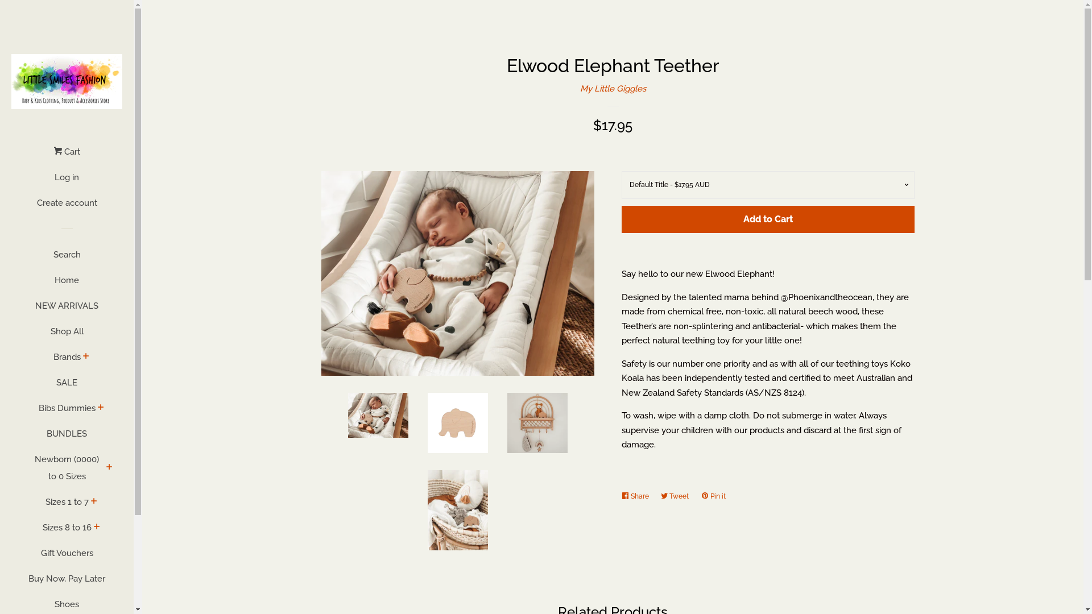 The height and width of the screenshot is (614, 1092). Describe the element at coordinates (67, 310) in the screenshot. I see `NEW ARRIVALS` at that location.